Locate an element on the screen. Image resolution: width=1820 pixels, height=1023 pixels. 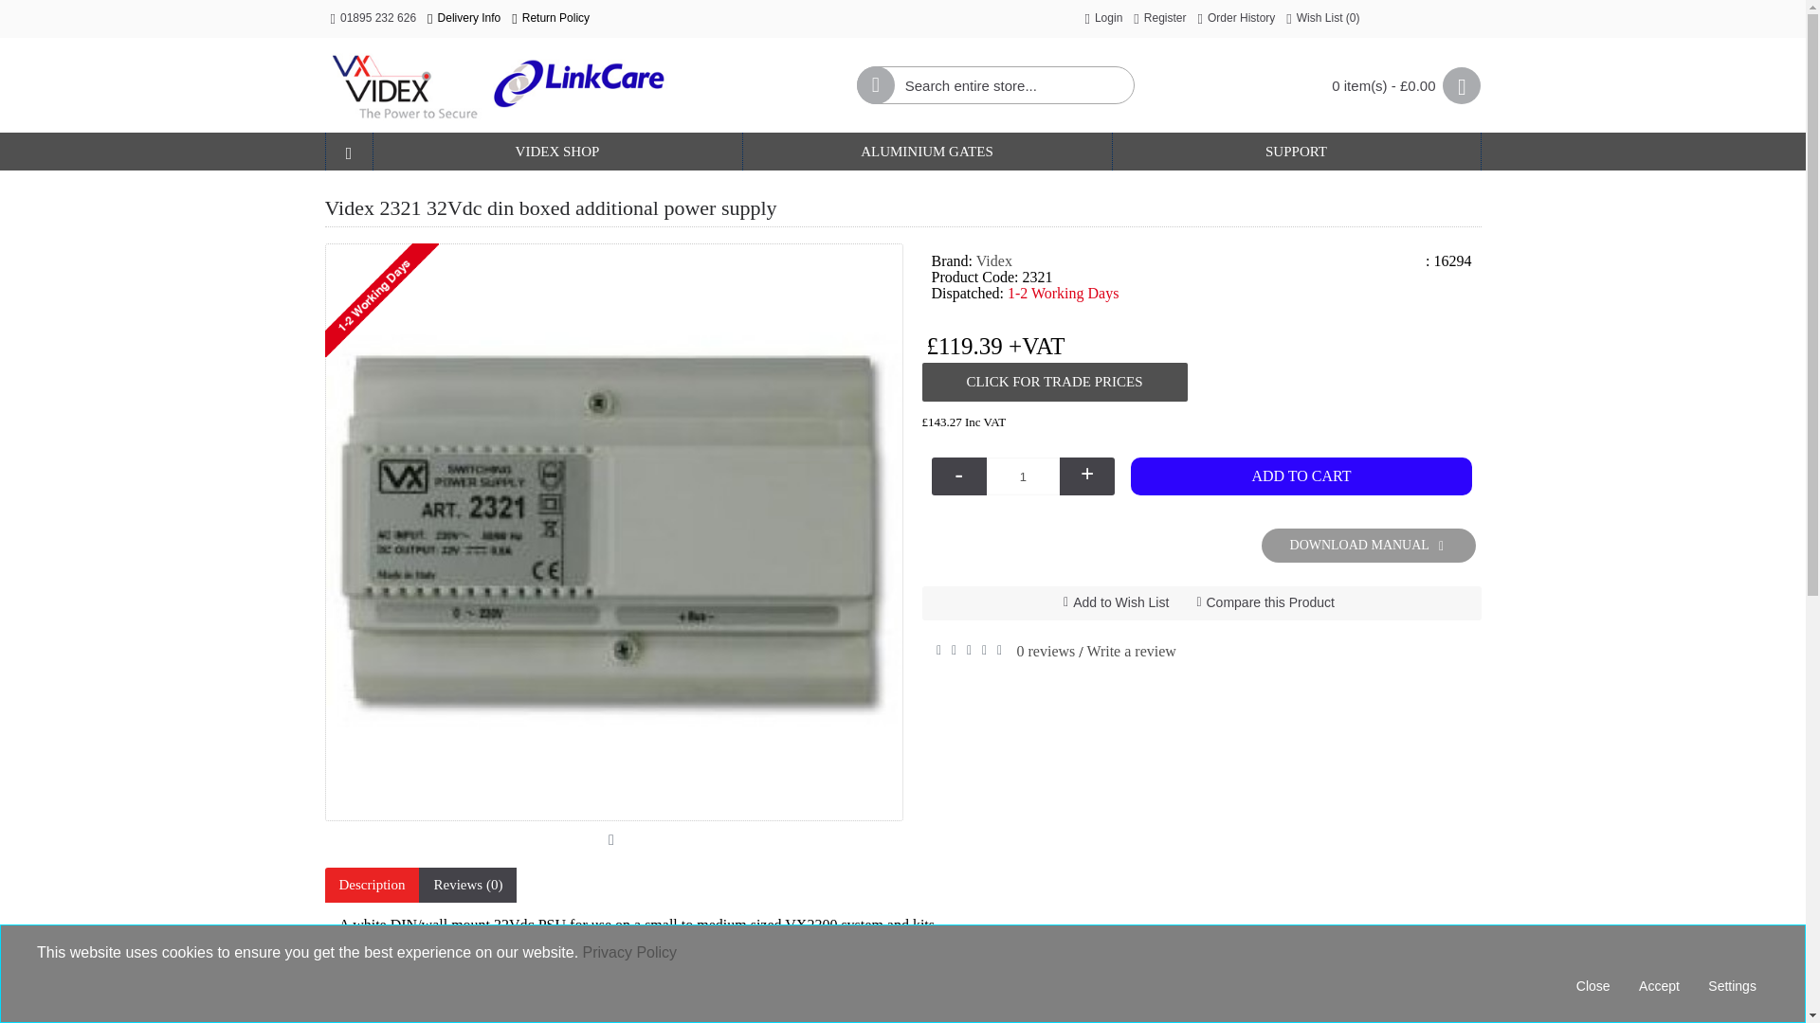
SUPPORT is located at coordinates (1297, 152).